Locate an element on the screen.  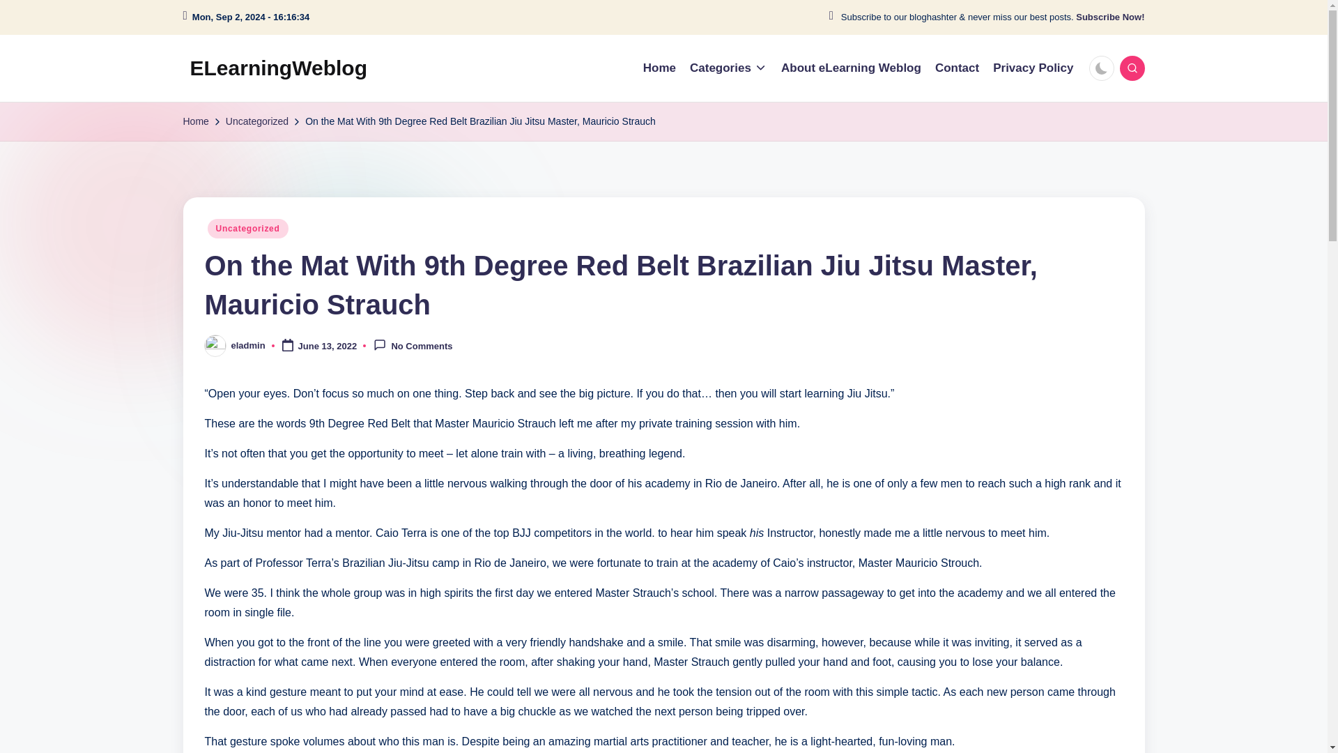
No Comments is located at coordinates (413, 346).